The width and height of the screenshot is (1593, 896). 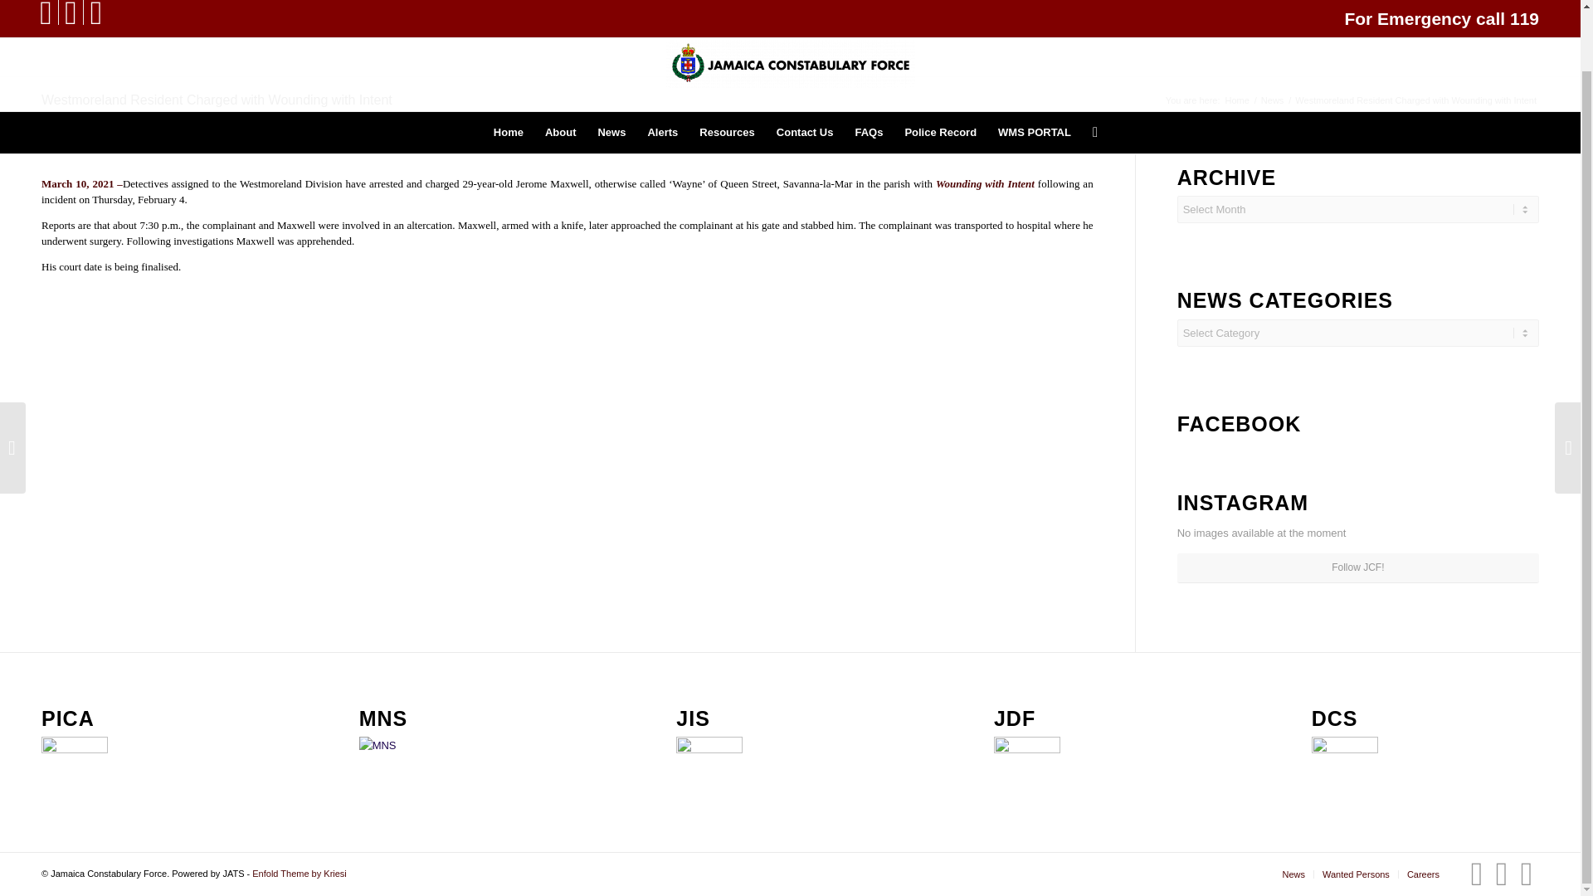 What do you see at coordinates (1238, 100) in the screenshot?
I see `Jamaica Constabulary Force` at bounding box center [1238, 100].